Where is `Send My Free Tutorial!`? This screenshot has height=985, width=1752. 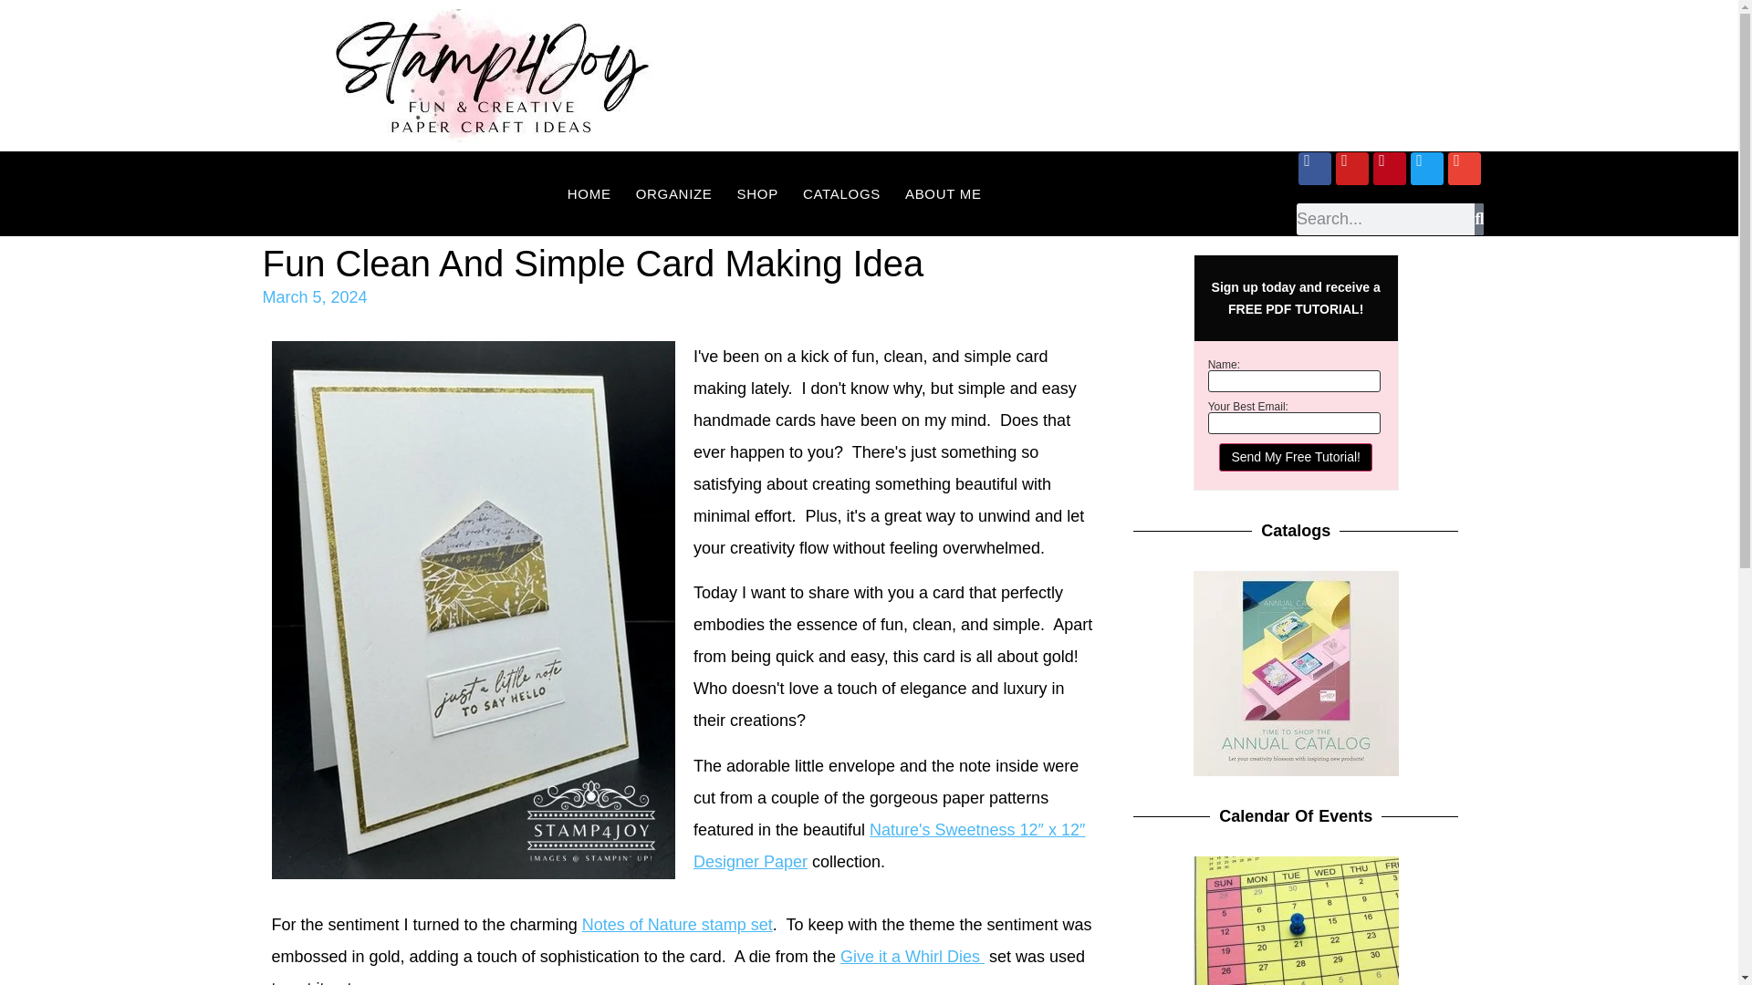 Send My Free Tutorial! is located at coordinates (1296, 458).